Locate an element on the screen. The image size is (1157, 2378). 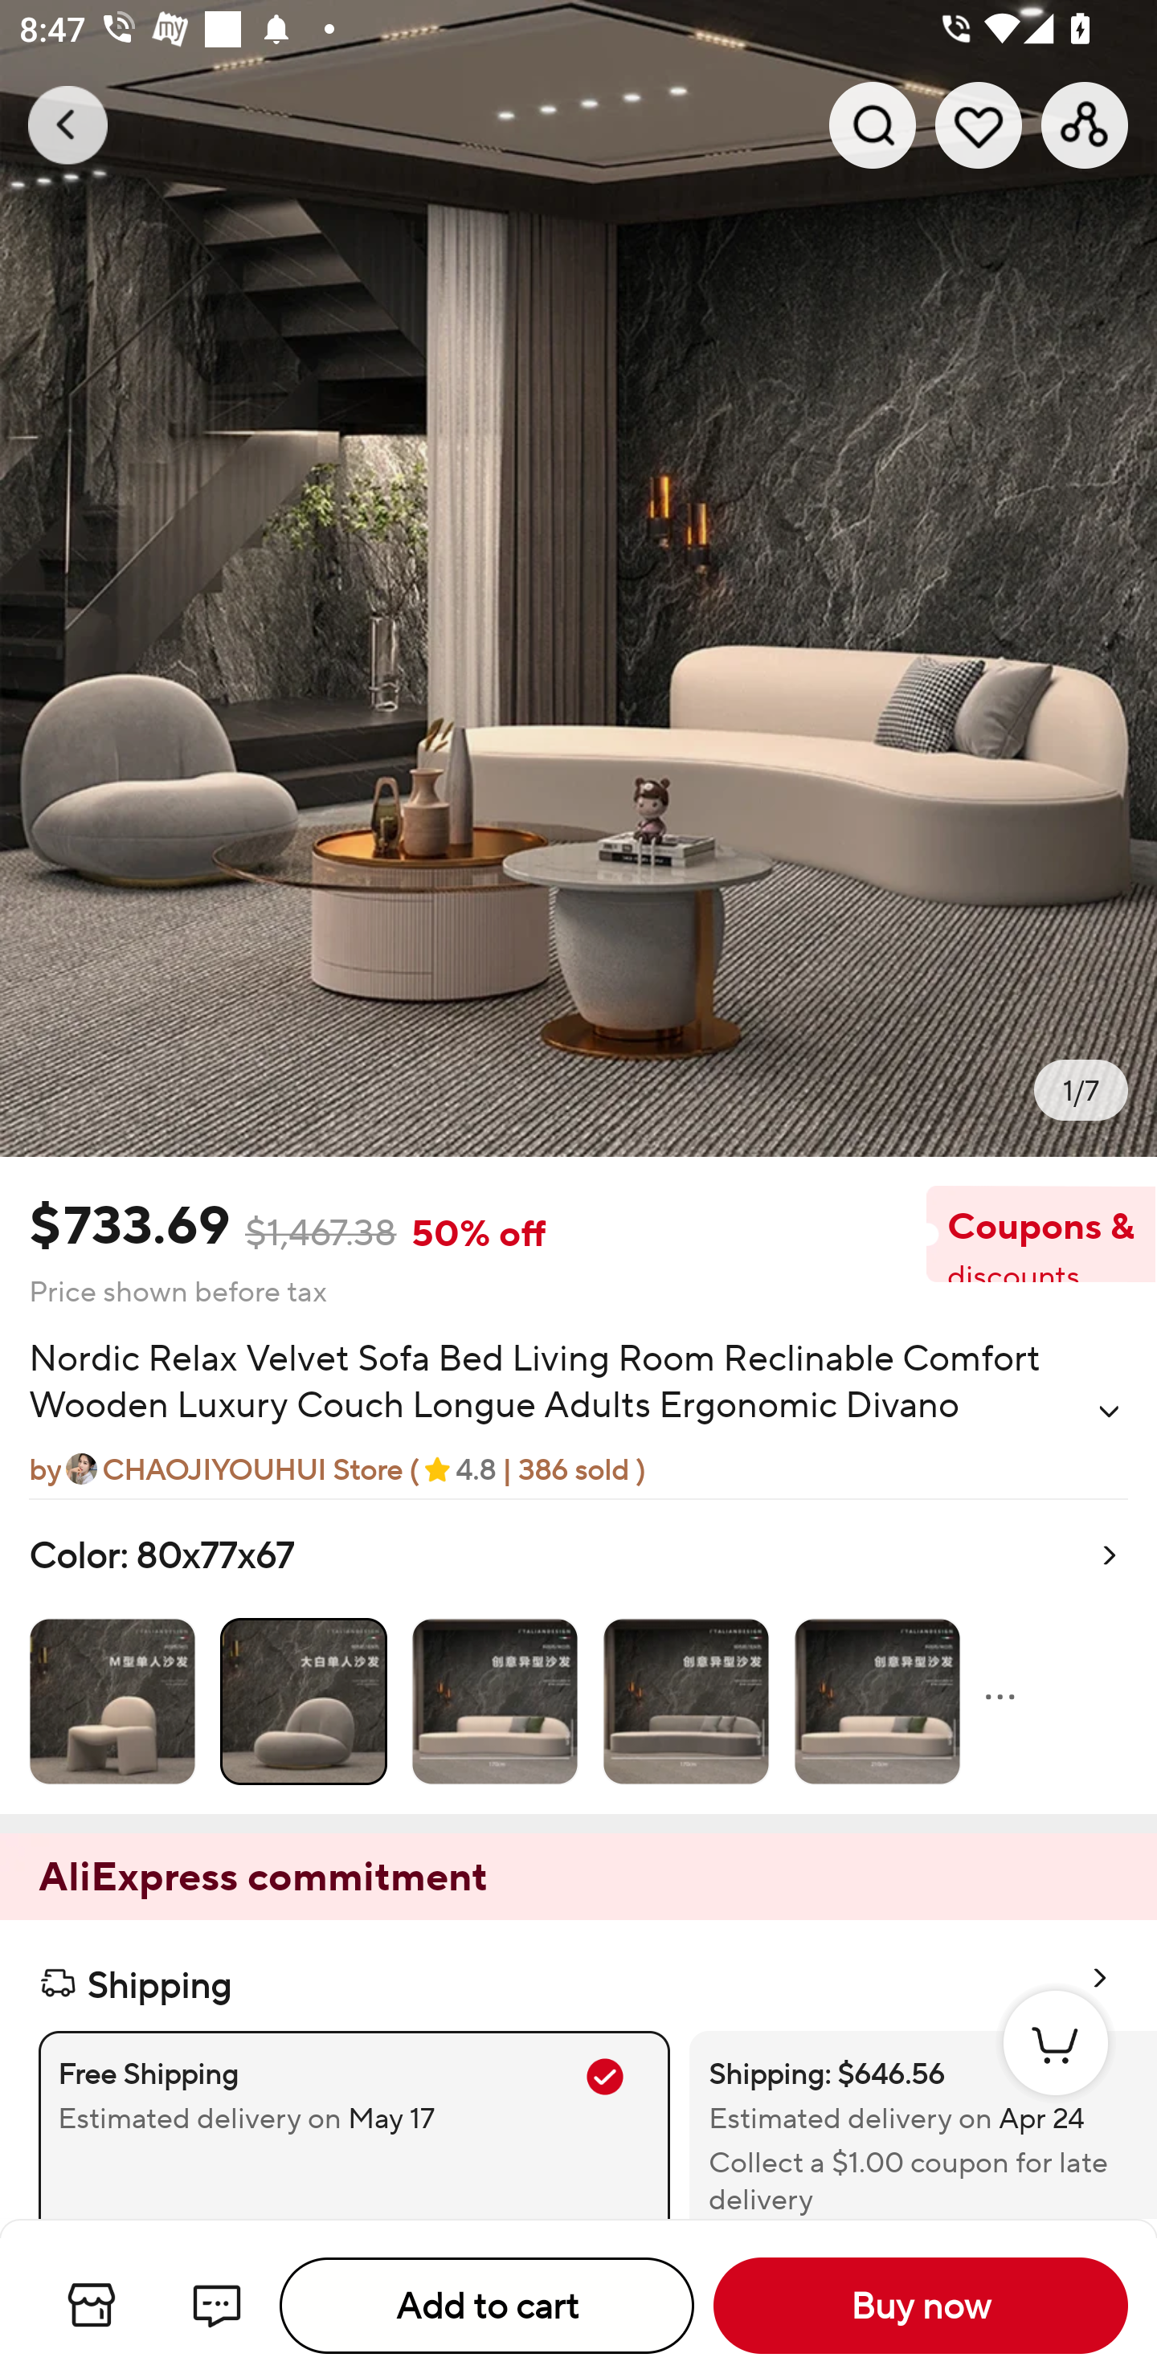
Color: 80x77x67  is located at coordinates (578, 1657).